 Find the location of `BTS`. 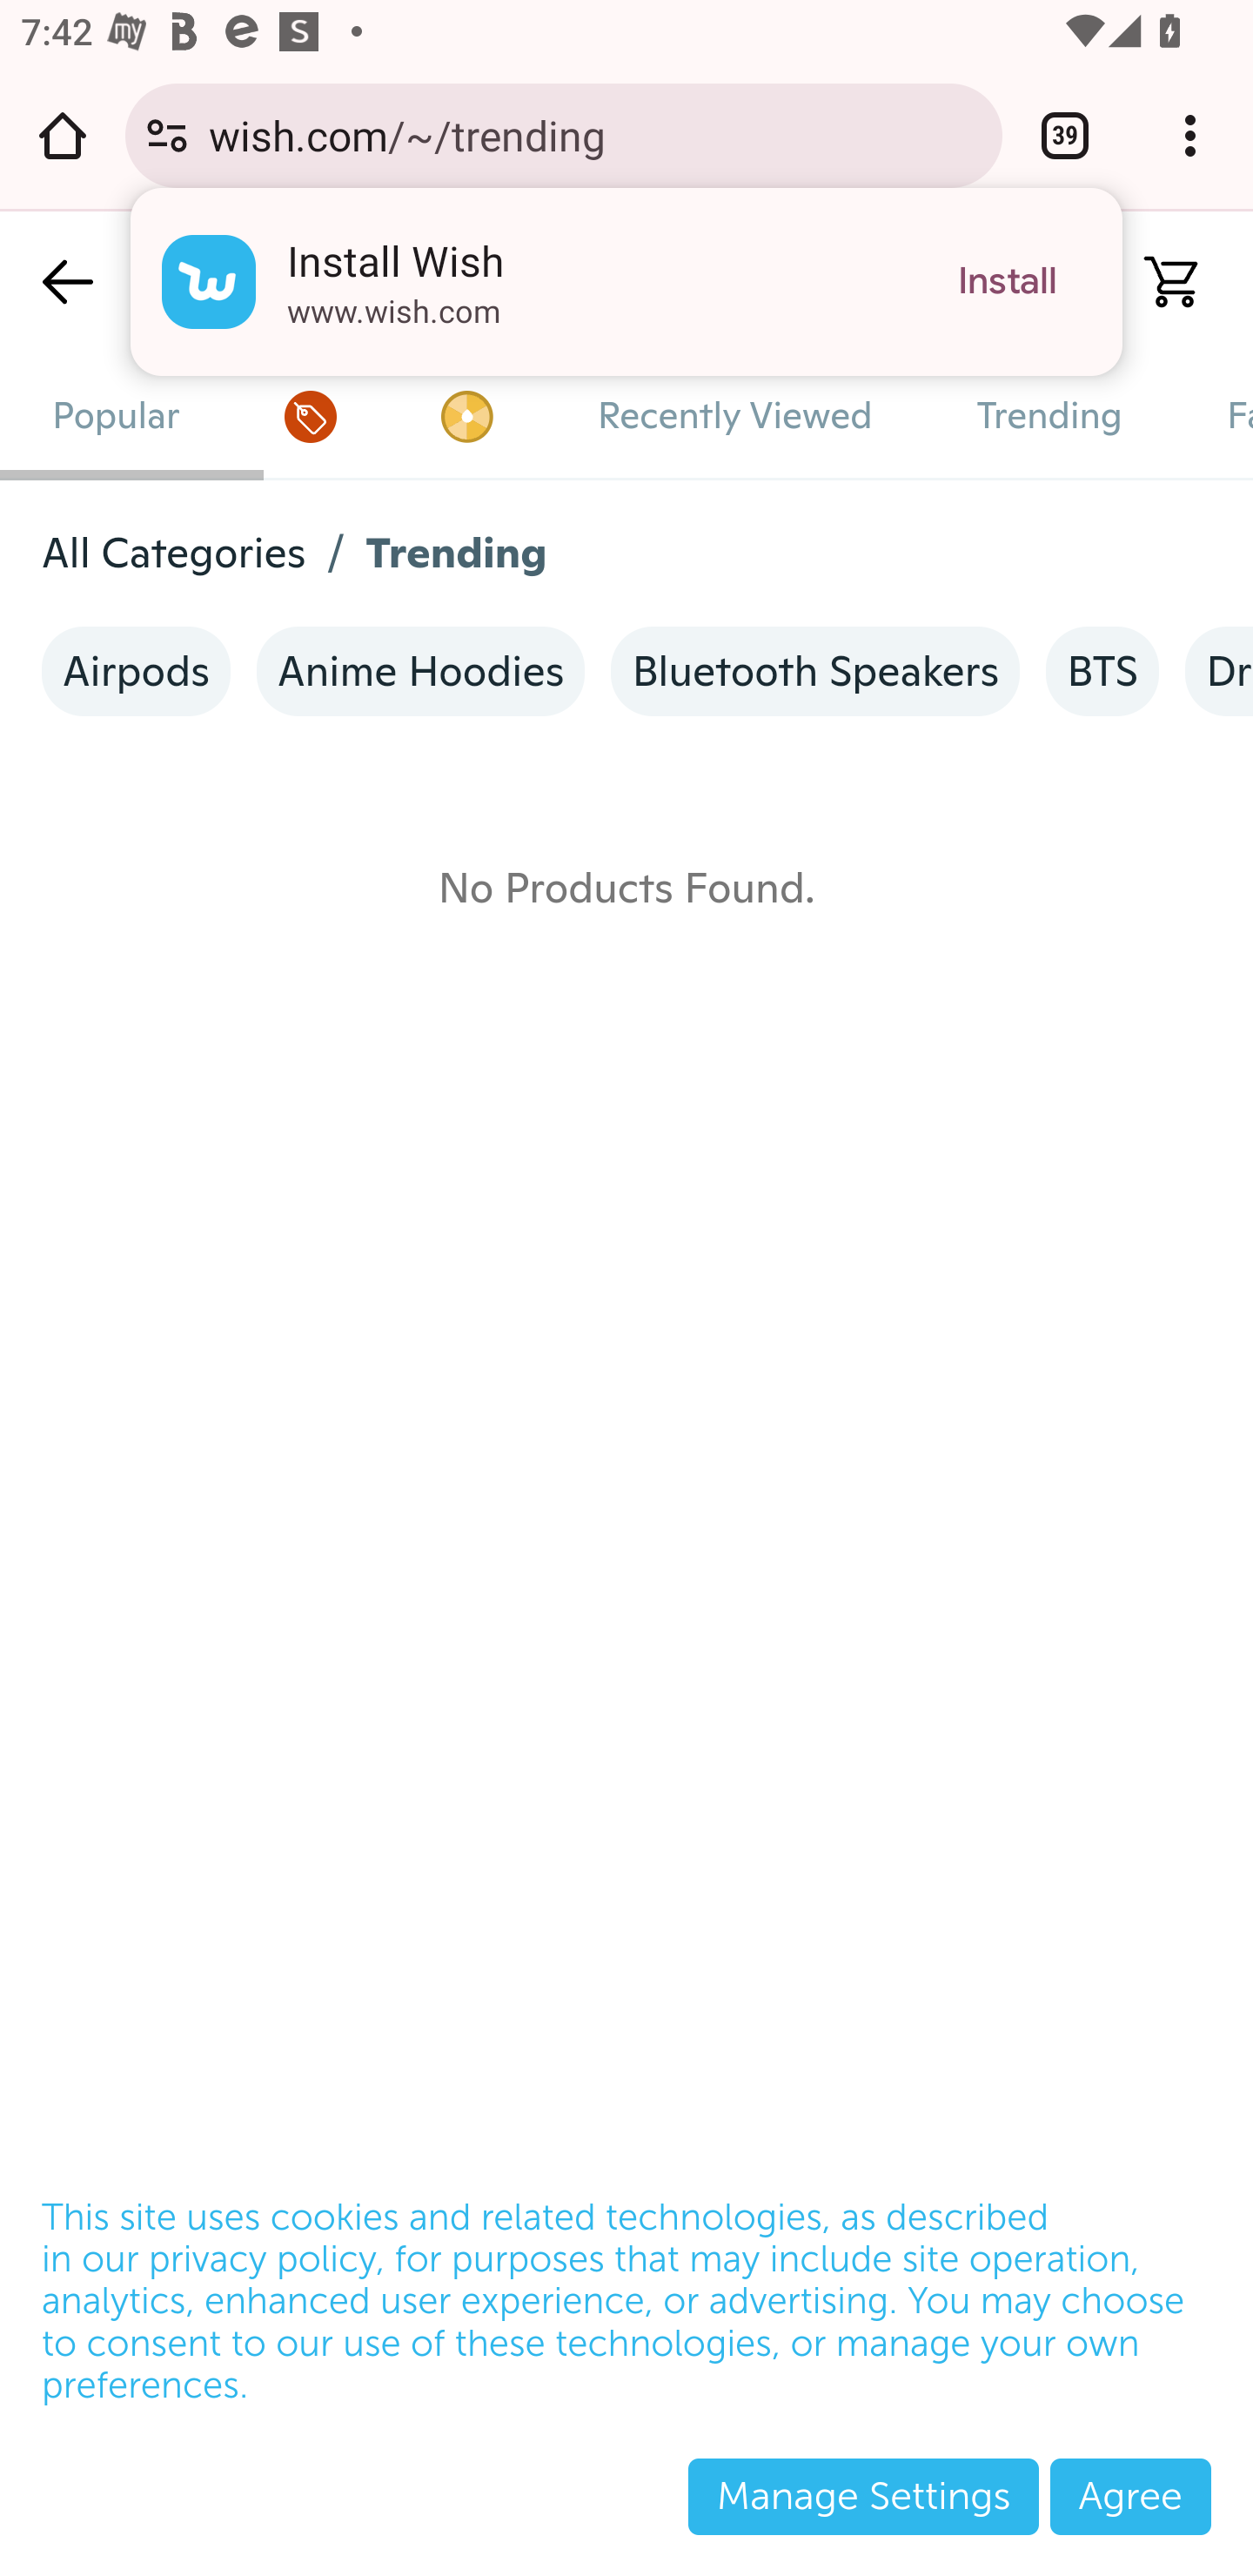

BTS is located at coordinates (1102, 672).